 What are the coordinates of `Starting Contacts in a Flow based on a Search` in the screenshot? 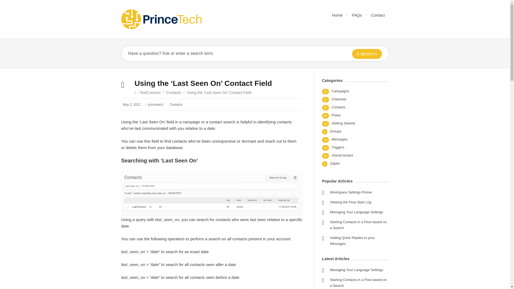 It's located at (358, 225).